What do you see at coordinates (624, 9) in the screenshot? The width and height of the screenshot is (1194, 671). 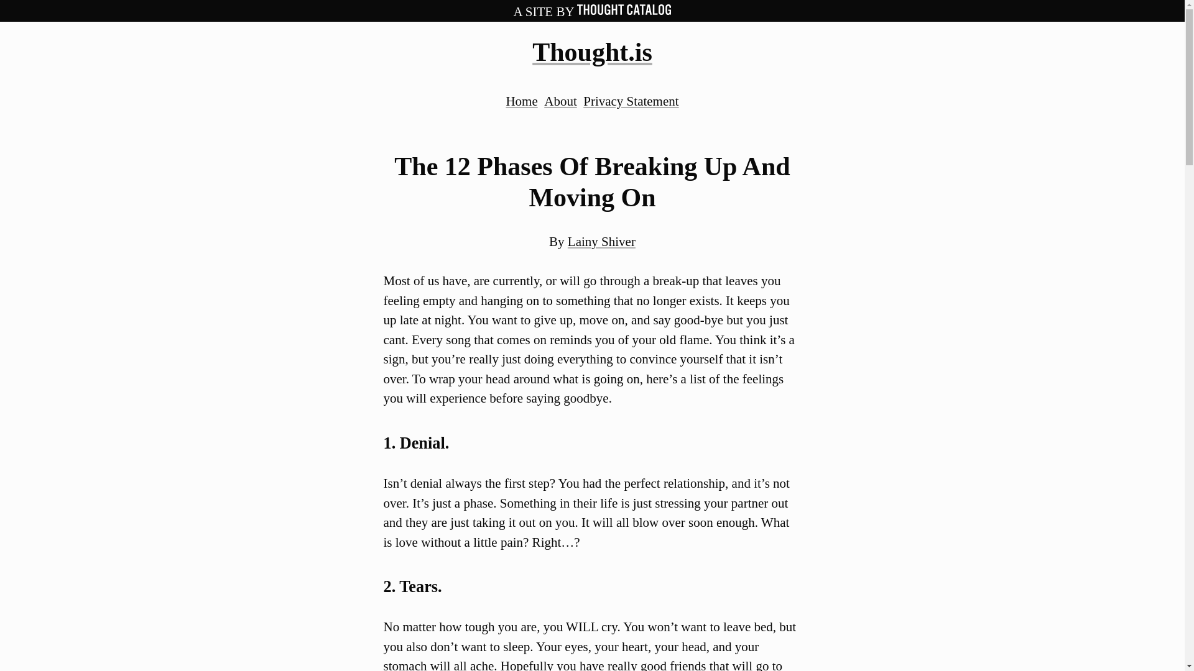 I see `THOUGHT CATALOG` at bounding box center [624, 9].